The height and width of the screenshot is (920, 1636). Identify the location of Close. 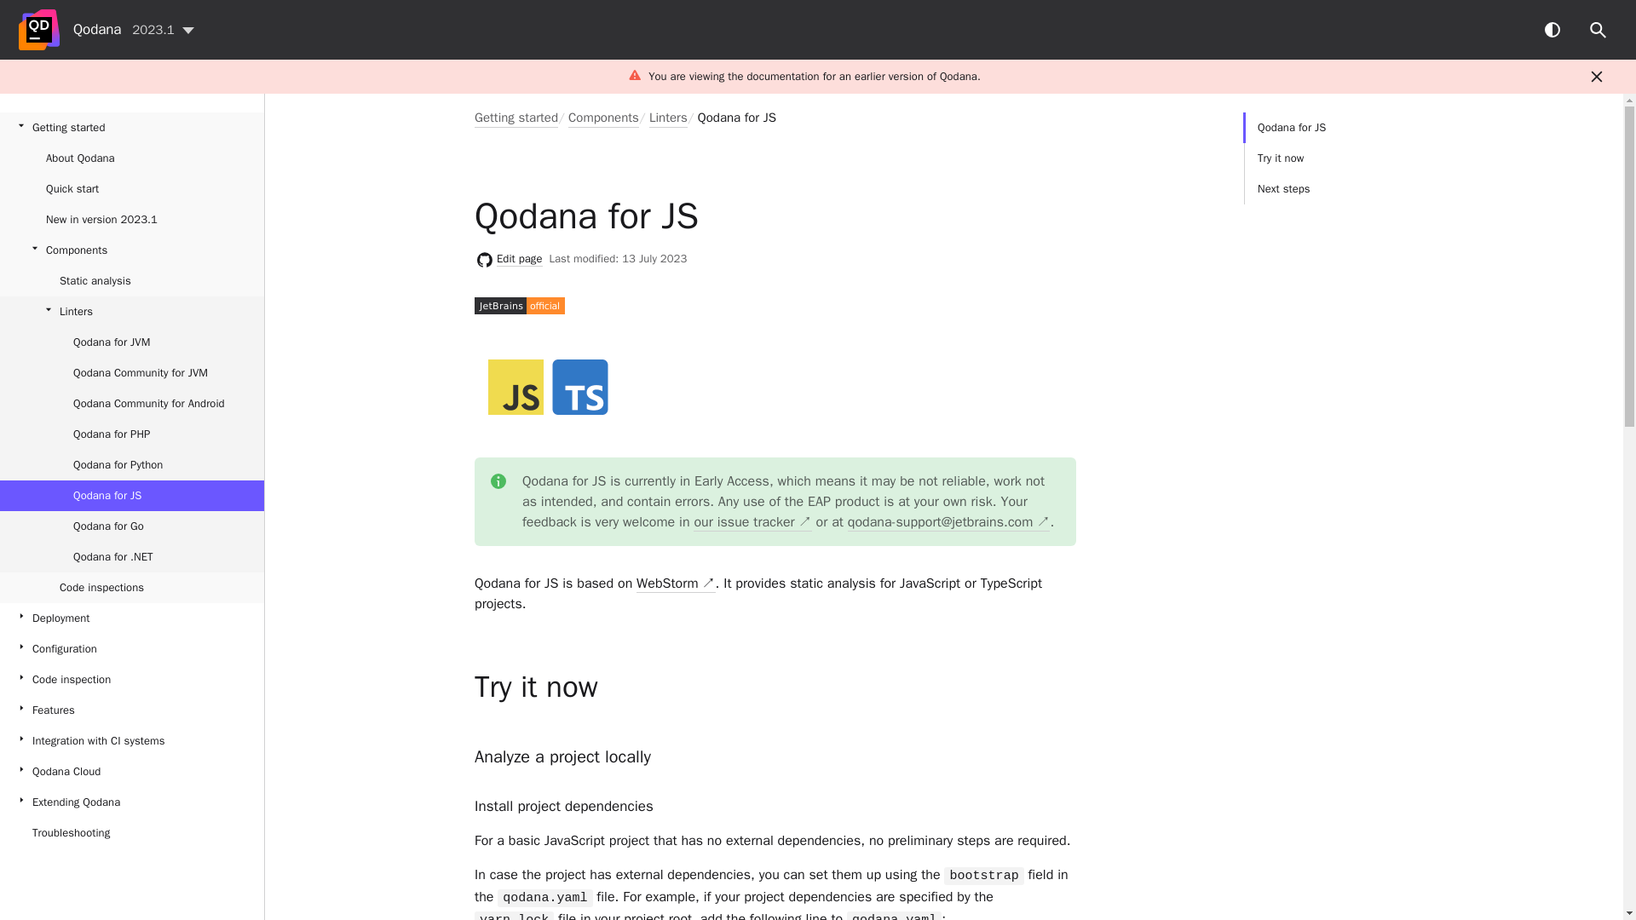
(1597, 77).